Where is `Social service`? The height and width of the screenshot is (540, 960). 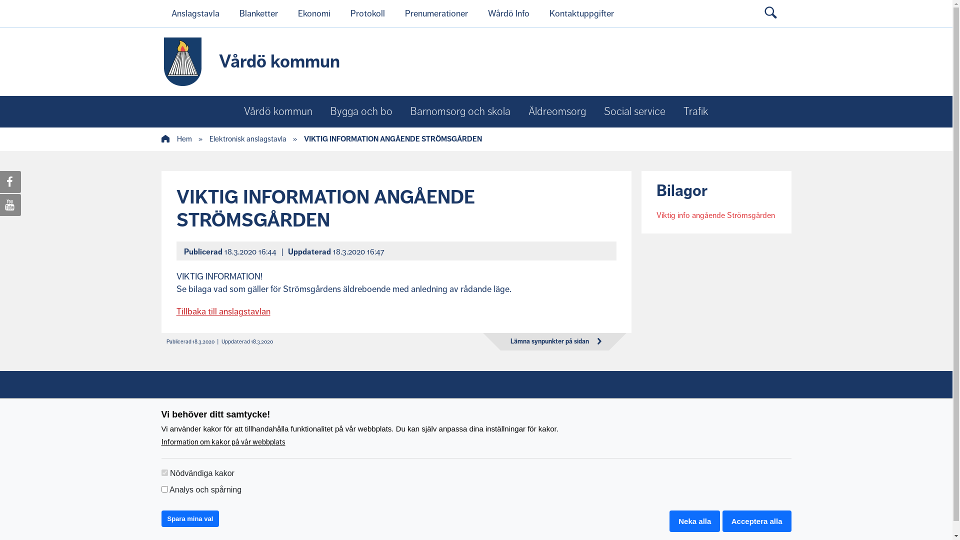 Social service is located at coordinates (635, 112).